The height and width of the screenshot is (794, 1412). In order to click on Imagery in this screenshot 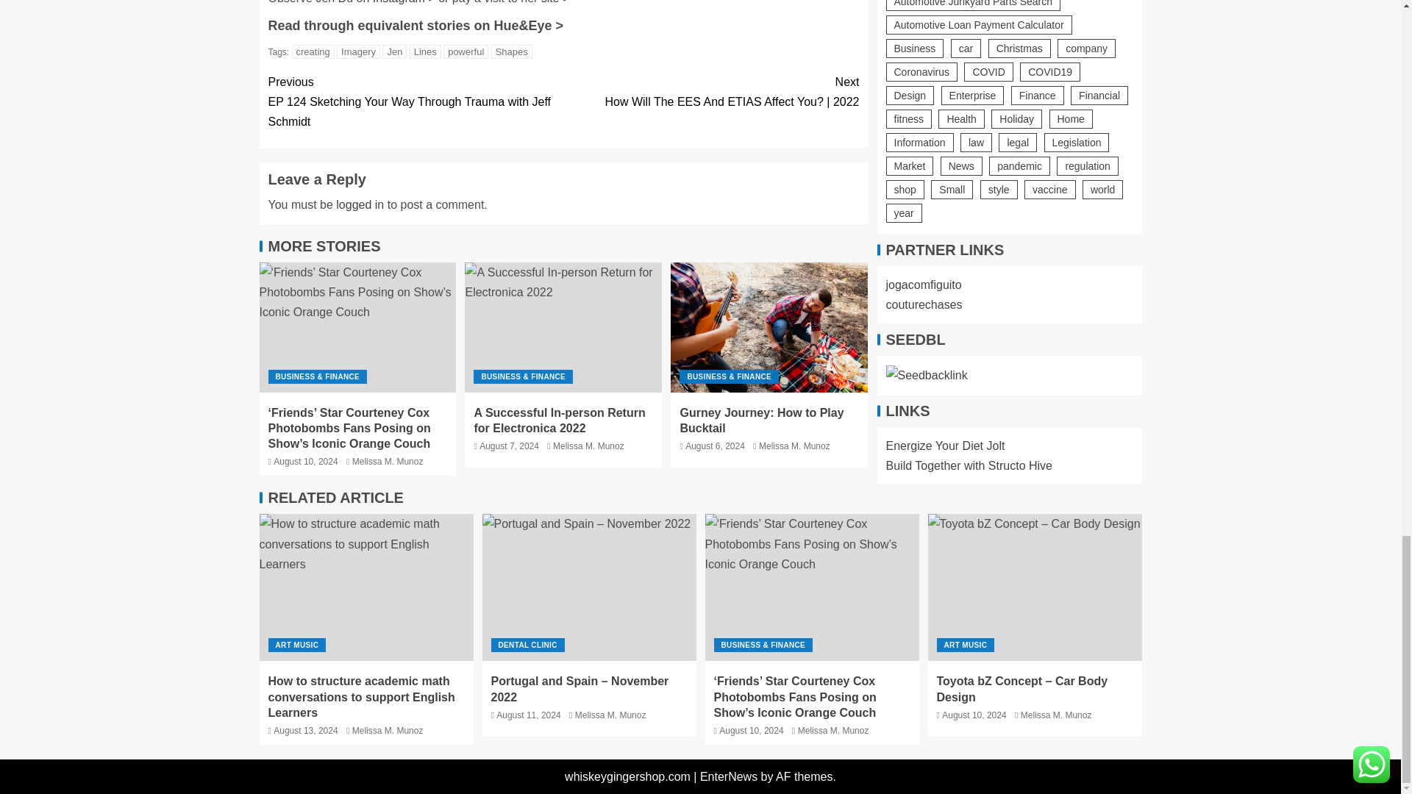, I will do `click(358, 51)`.